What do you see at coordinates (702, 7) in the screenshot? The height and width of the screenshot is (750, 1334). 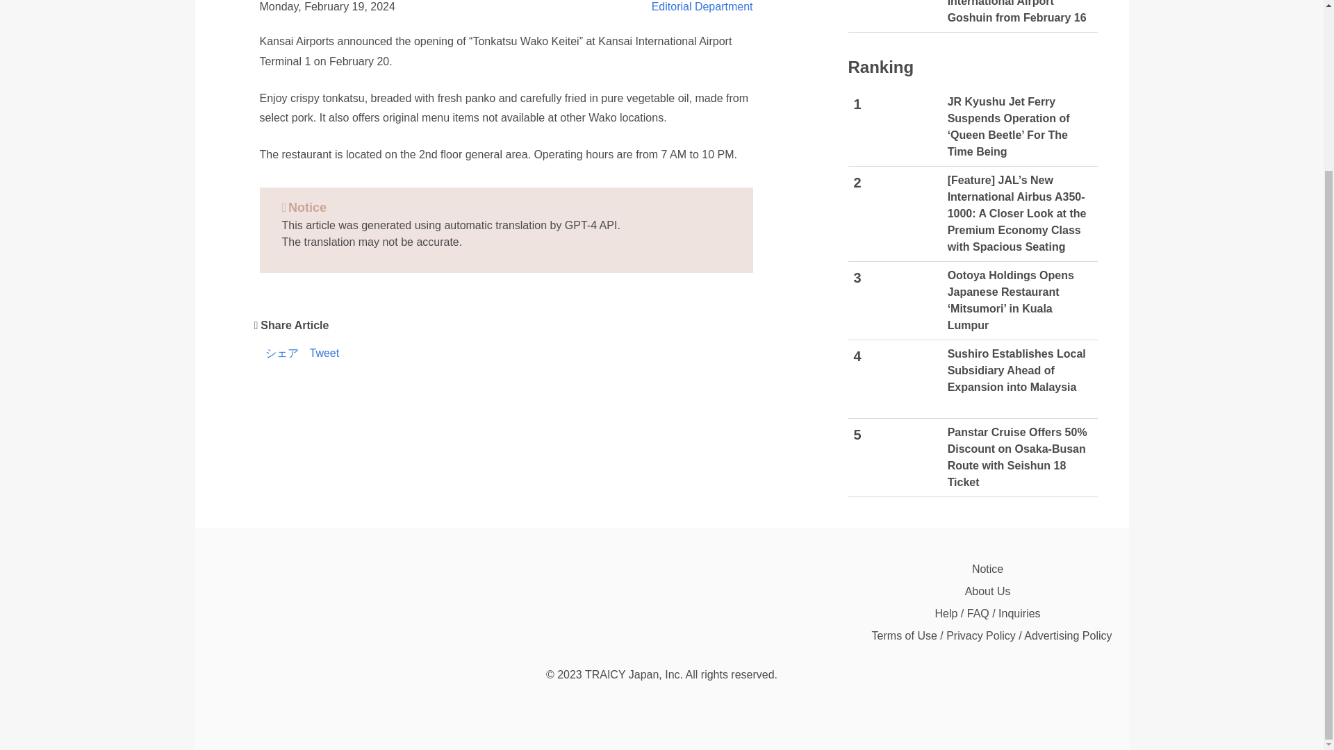 I see `Posts by Editorial Department` at bounding box center [702, 7].